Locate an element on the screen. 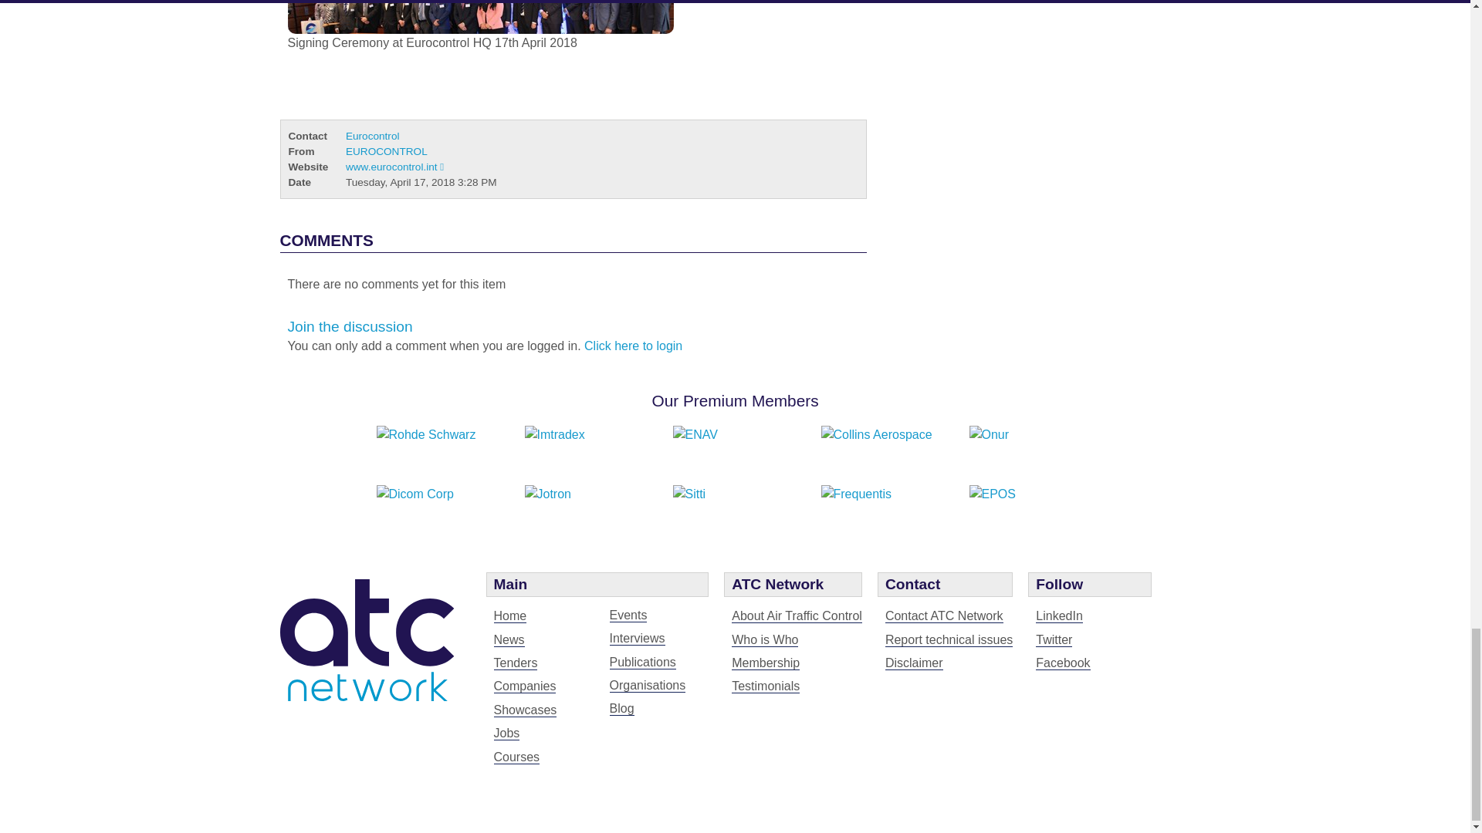 The width and height of the screenshot is (1482, 833). EUROCONTROL is located at coordinates (386, 151).